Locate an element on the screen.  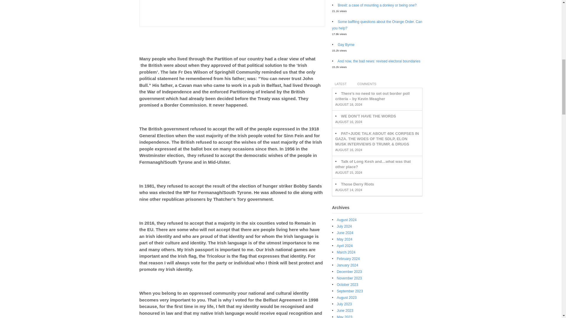
Brexit: a case of mounting a donkey or being one? is located at coordinates (377, 5).